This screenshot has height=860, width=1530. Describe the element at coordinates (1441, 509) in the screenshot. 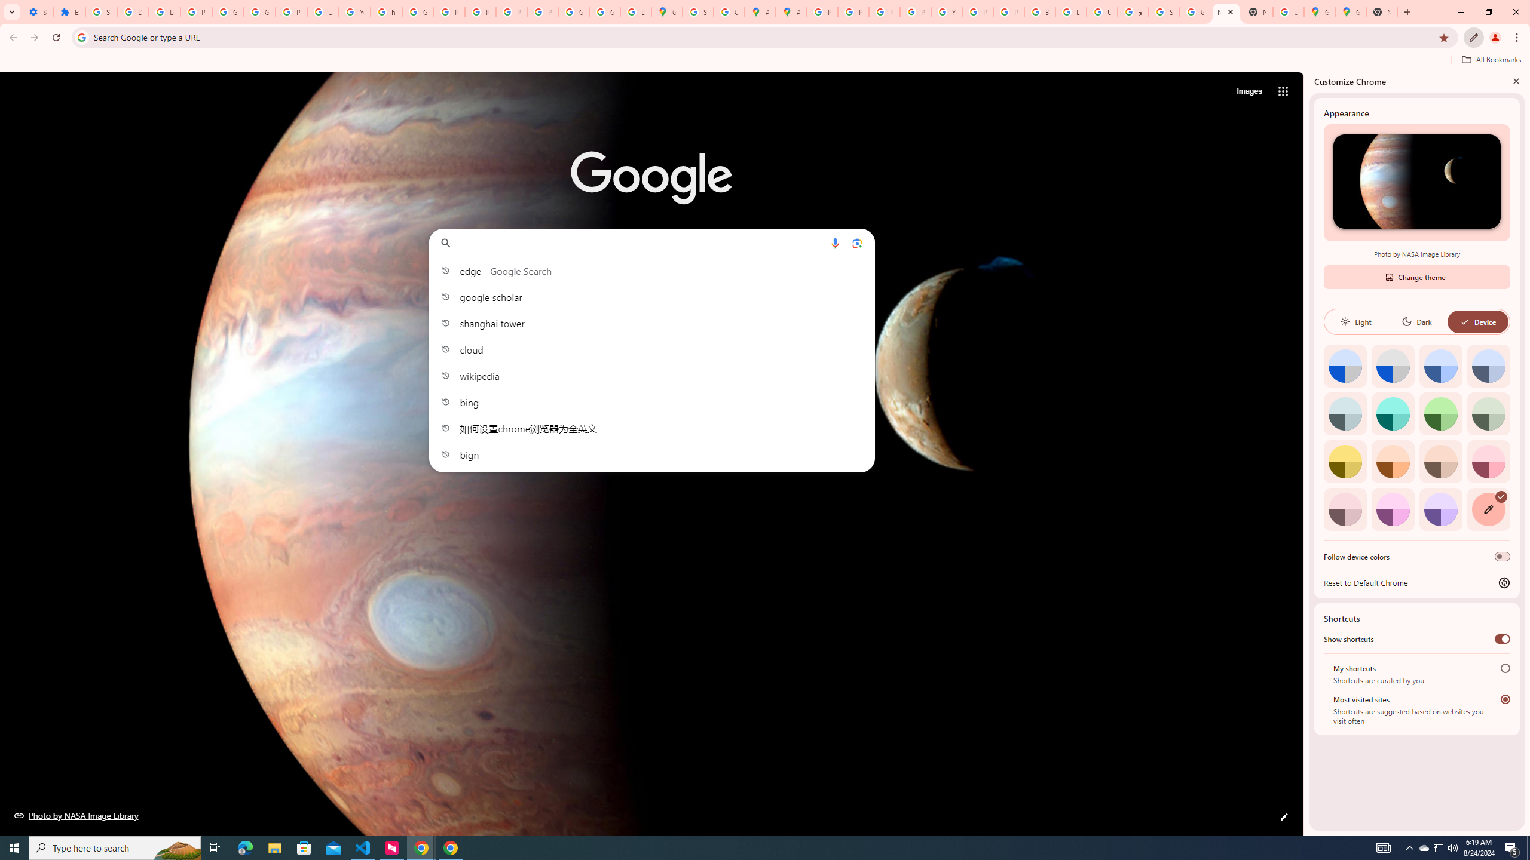

I see `Violet` at that location.